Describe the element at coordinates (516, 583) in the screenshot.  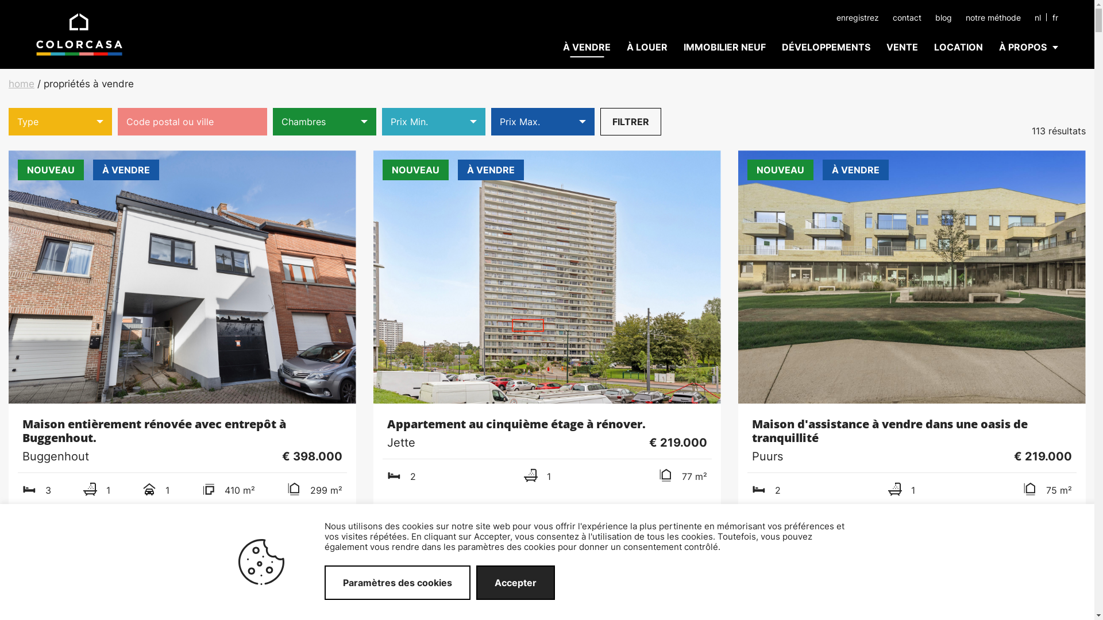
I see `Accepter` at that location.